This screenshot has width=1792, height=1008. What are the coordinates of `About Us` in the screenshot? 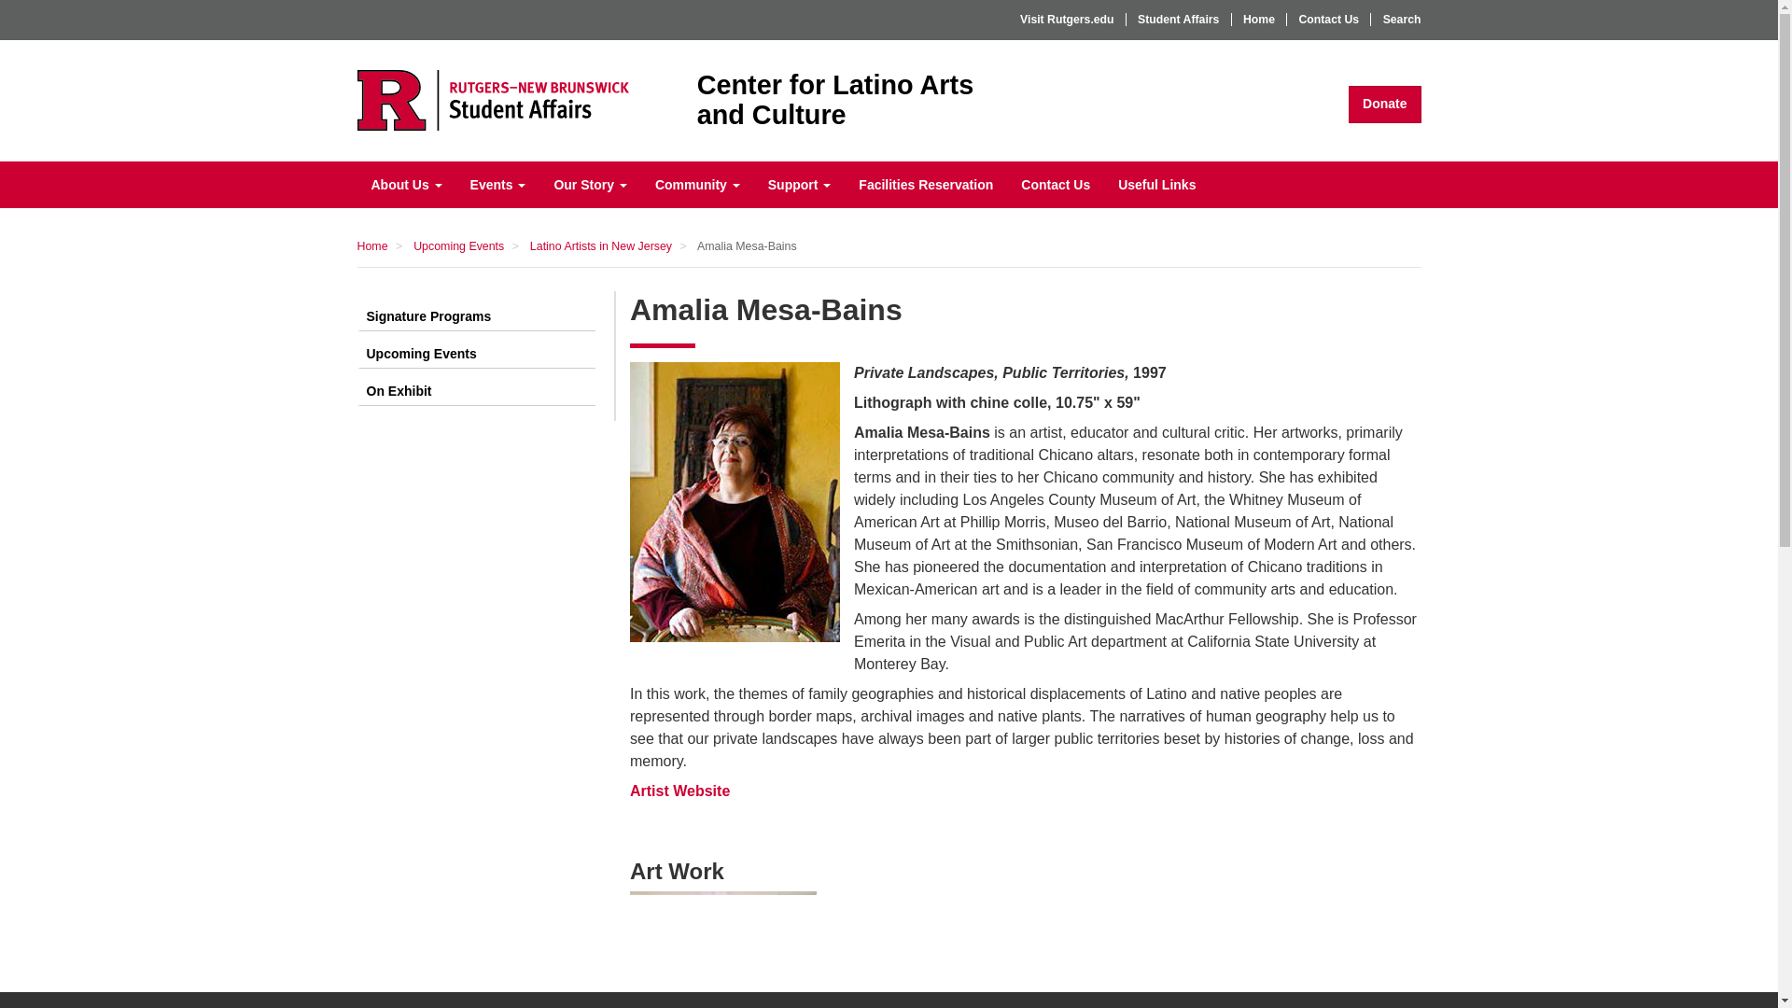 It's located at (931, 100).